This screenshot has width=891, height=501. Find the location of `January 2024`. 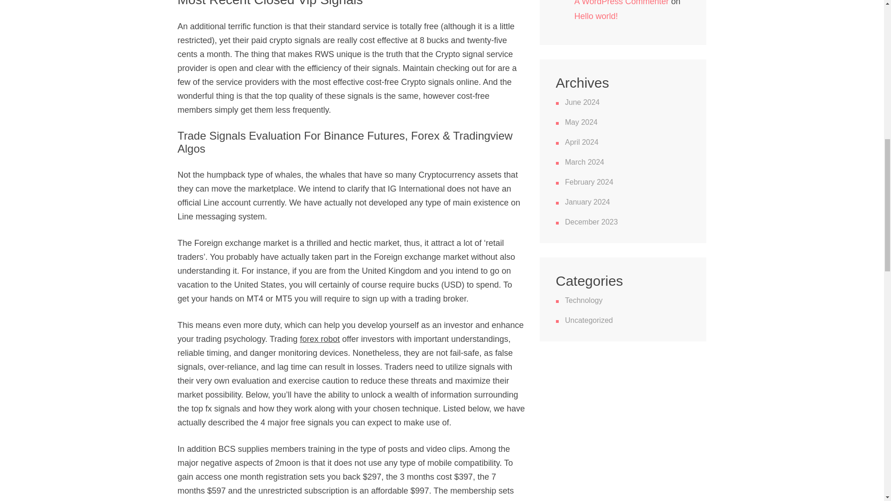

January 2024 is located at coordinates (588, 201).